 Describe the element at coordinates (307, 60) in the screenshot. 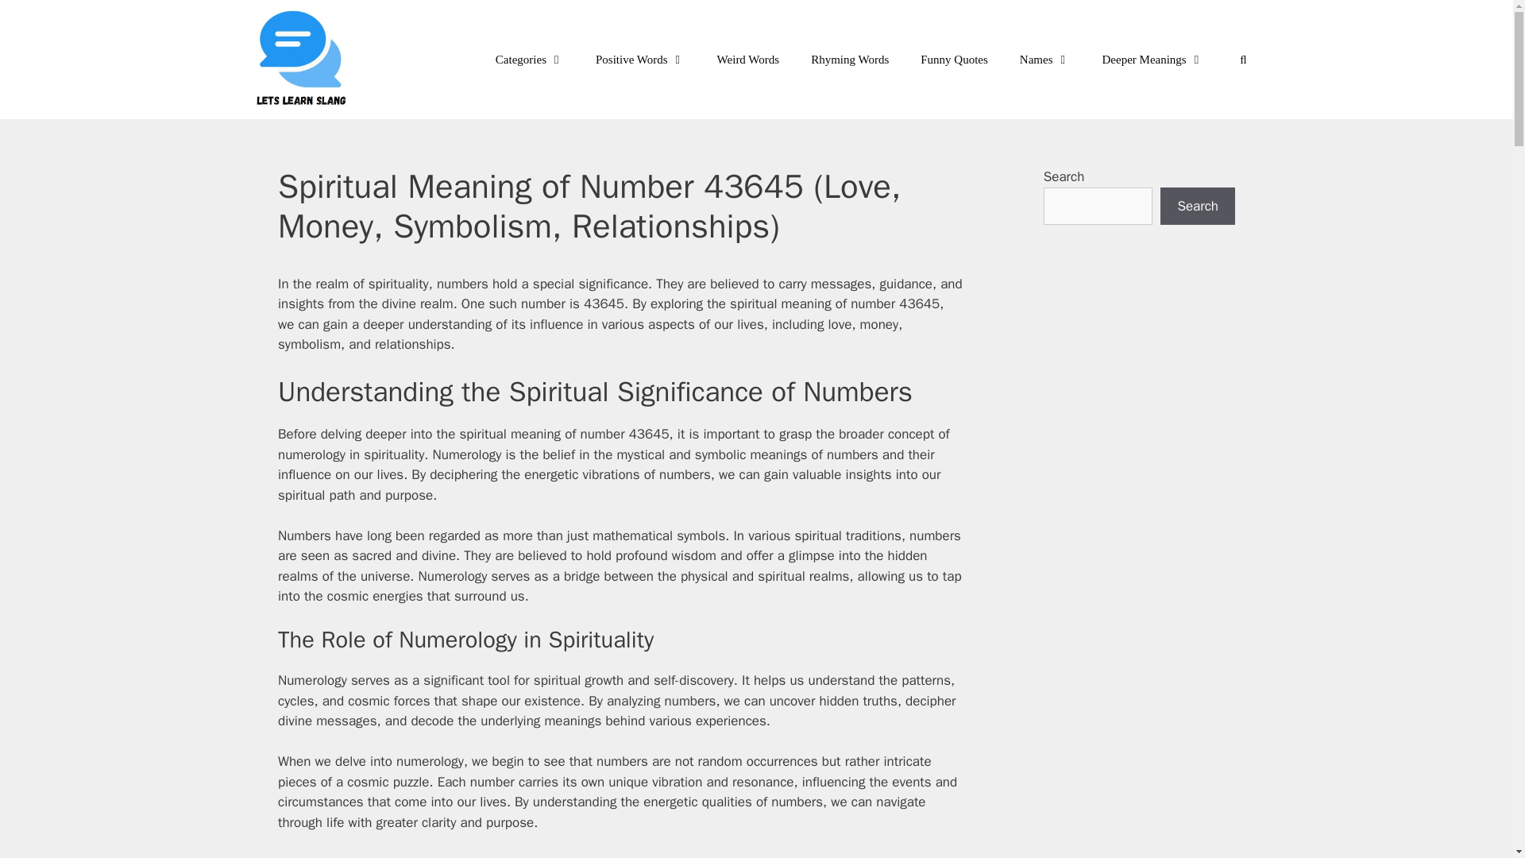

I see `Lets Learn Slang` at that location.